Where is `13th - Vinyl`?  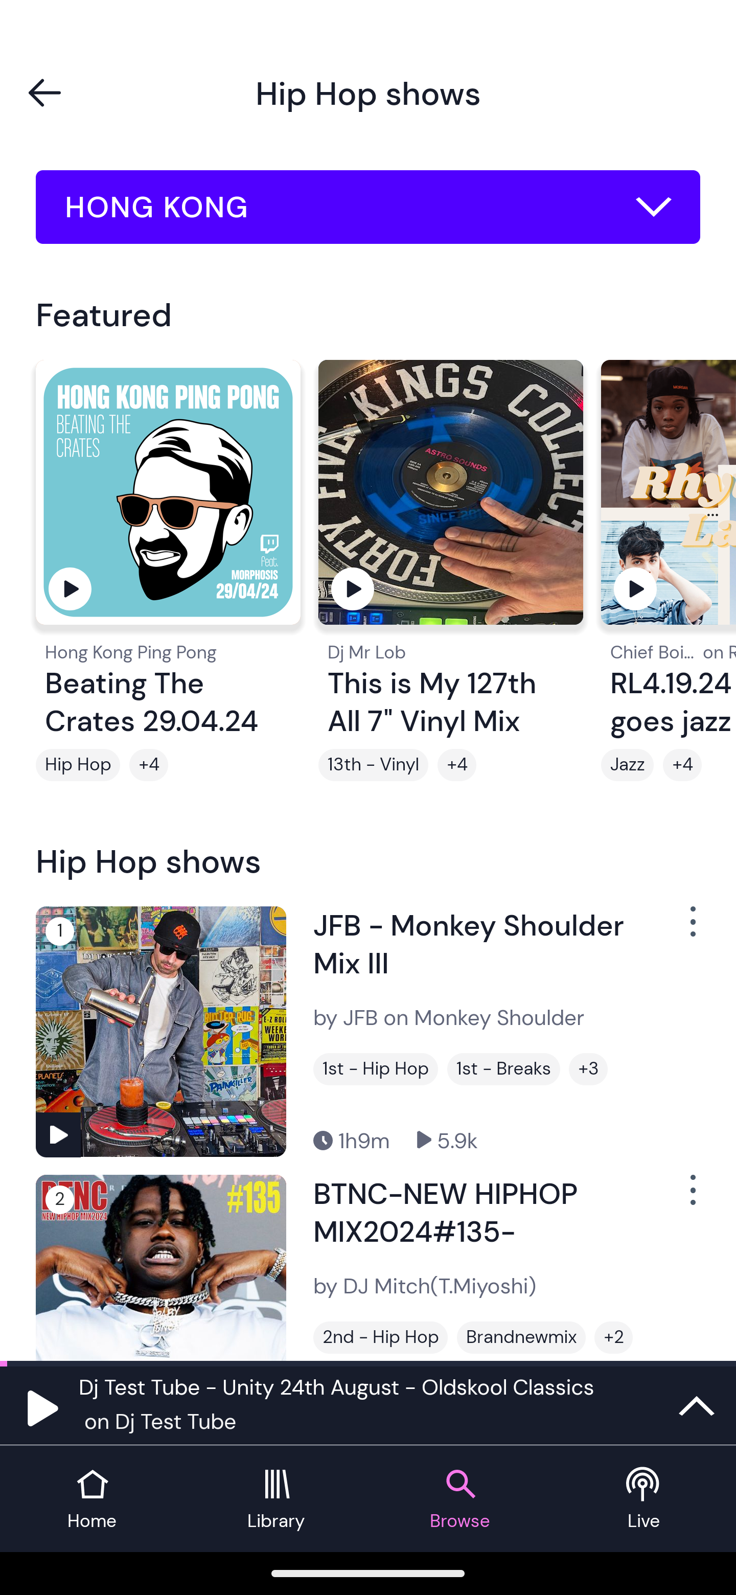
13th - Vinyl is located at coordinates (373, 765).